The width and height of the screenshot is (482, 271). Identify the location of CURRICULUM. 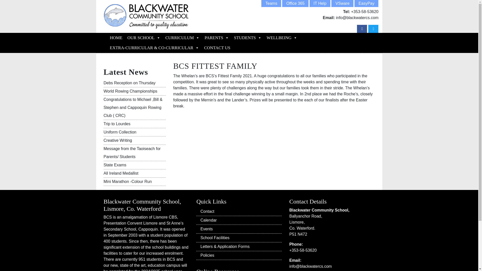
(182, 38).